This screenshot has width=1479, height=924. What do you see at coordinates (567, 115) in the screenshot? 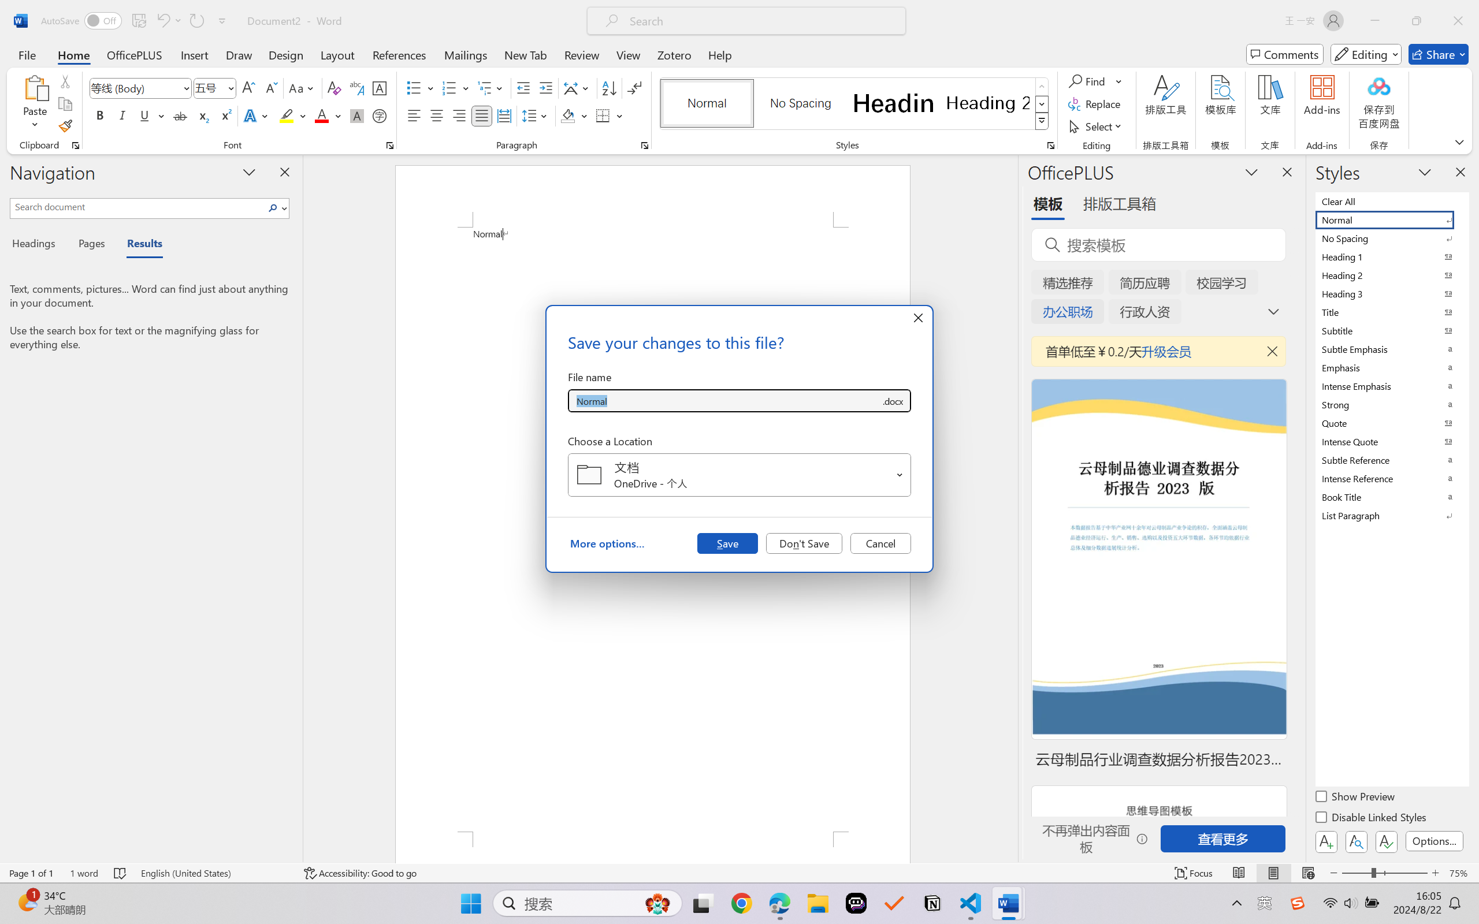
I see `Shading RGB(0, 0, 0)` at bounding box center [567, 115].